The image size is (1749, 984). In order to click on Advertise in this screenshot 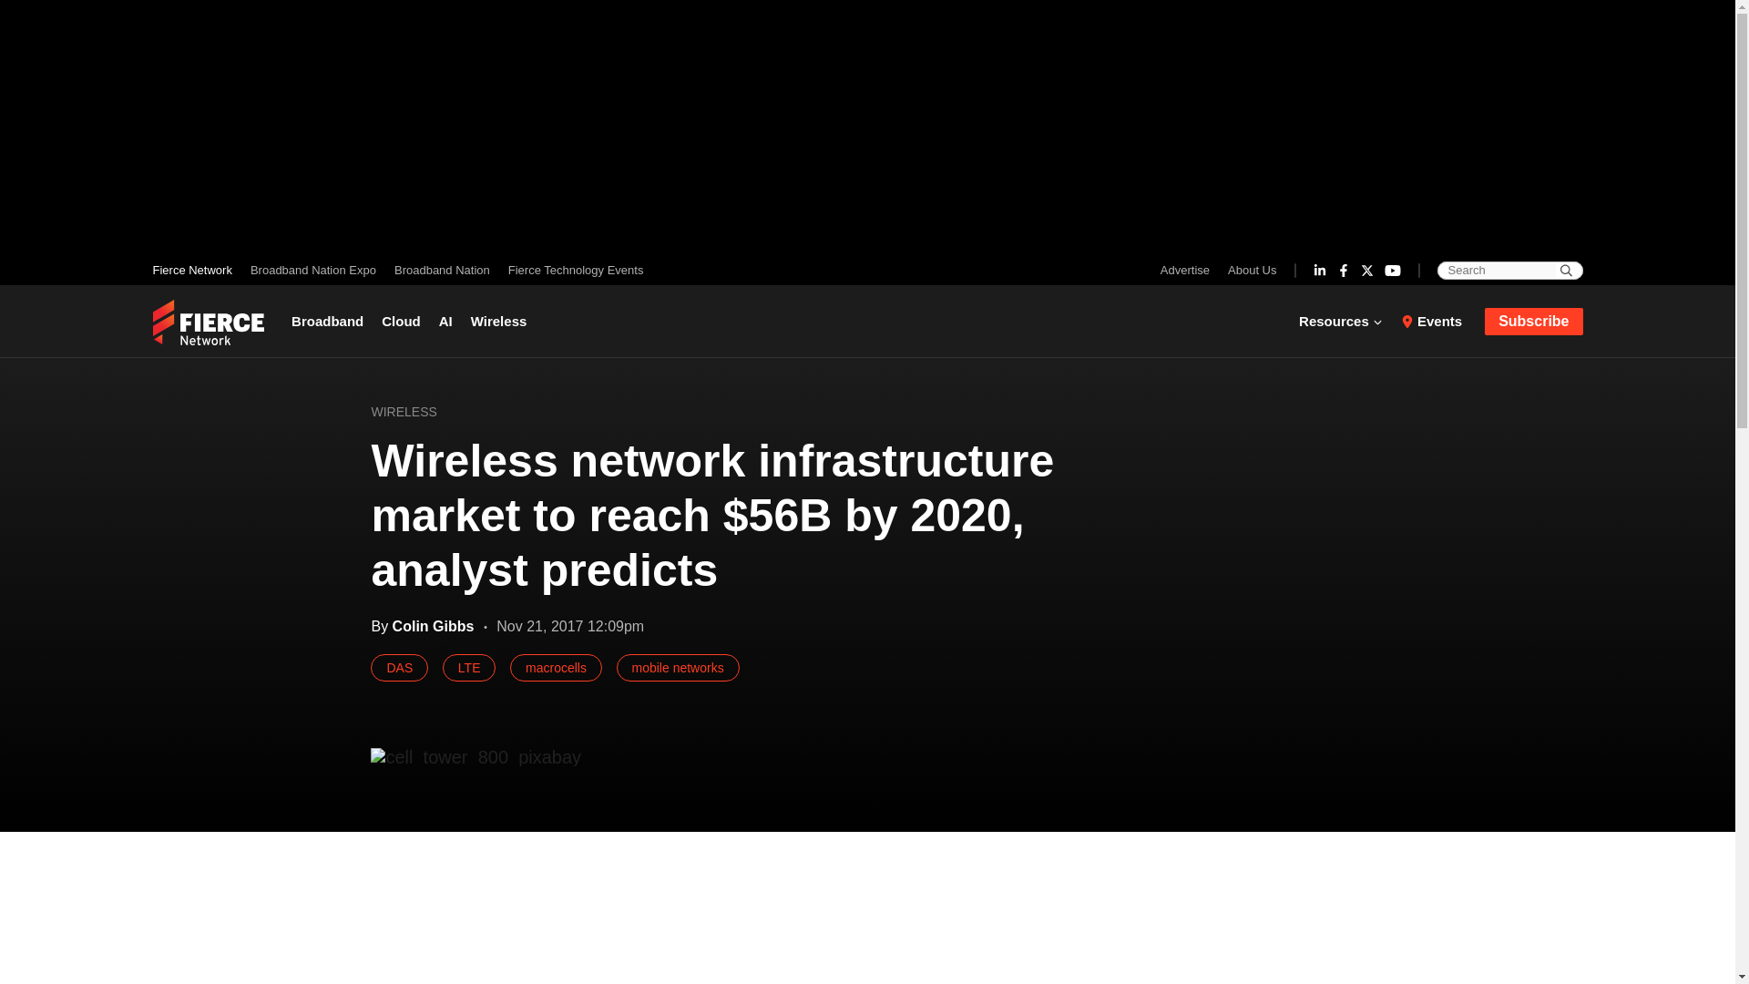, I will do `click(1190, 270)`.